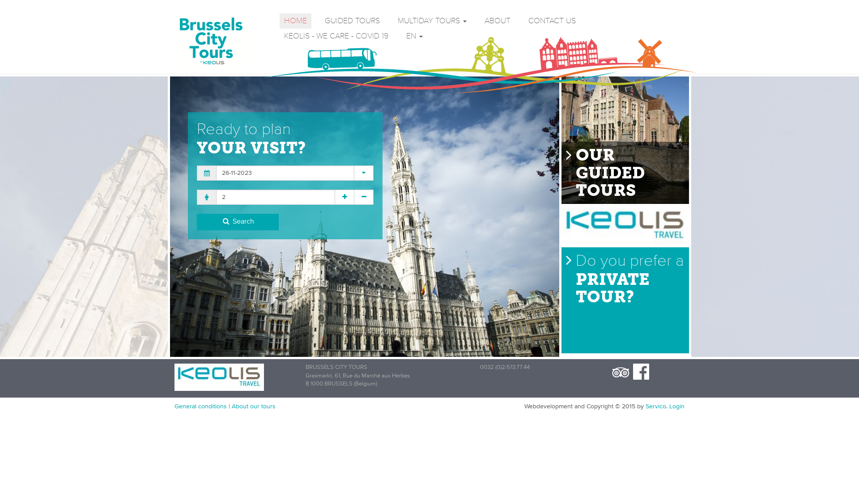 Image resolution: width=859 pixels, height=483 pixels. I want to click on Login, so click(677, 407).